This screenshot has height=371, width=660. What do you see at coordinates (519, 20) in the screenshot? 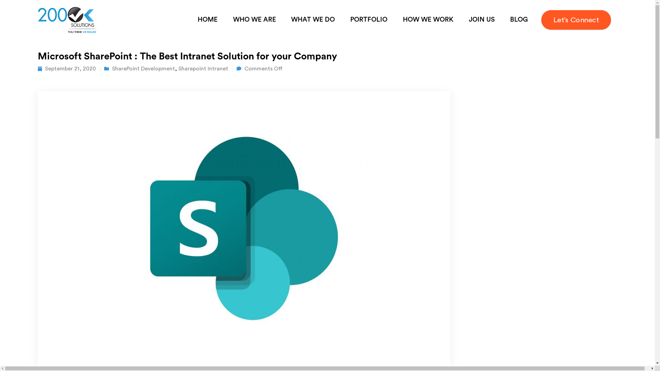
I see `BLOG` at bounding box center [519, 20].